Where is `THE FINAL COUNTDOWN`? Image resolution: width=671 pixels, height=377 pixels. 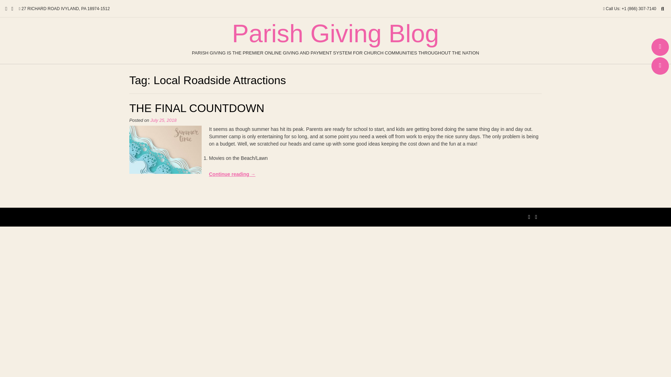 THE FINAL COUNTDOWN is located at coordinates (197, 108).